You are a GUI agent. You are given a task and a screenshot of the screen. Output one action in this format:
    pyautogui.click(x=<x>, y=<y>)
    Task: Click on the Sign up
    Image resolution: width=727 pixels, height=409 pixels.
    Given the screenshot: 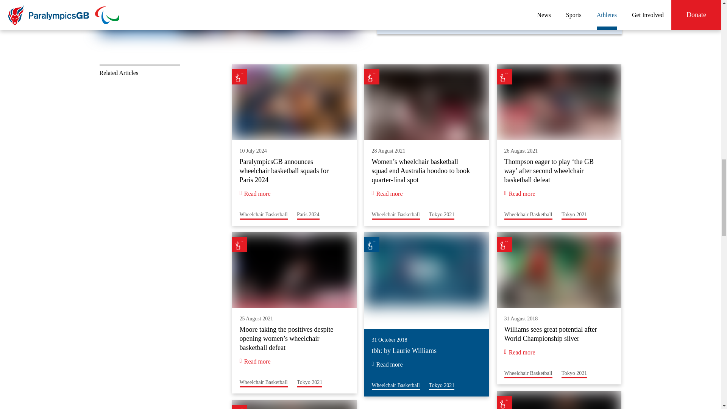 What is the action you would take?
    pyautogui.click(x=442, y=214)
    